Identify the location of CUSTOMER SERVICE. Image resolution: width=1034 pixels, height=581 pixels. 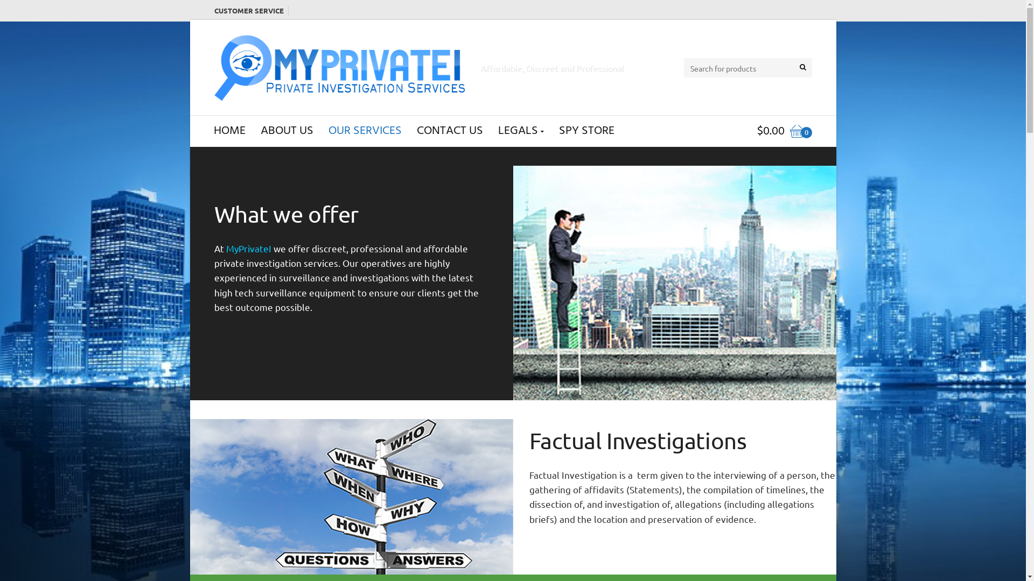
(251, 11).